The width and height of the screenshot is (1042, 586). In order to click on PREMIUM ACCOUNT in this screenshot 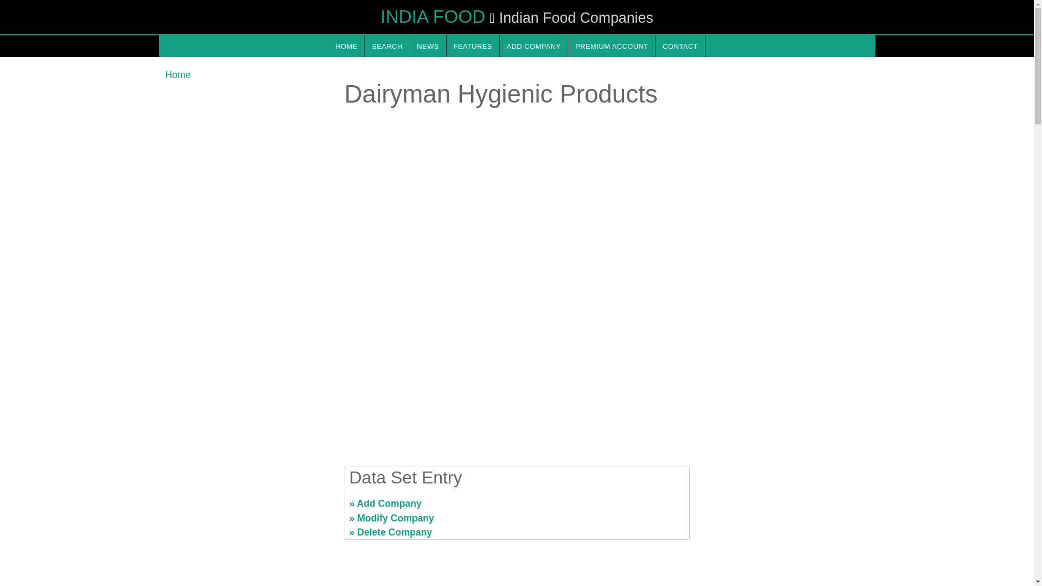, I will do `click(611, 46)`.